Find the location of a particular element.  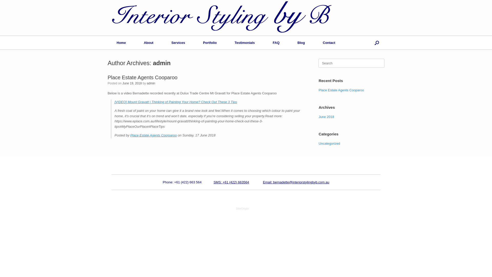

Services is located at coordinates (178, 43).